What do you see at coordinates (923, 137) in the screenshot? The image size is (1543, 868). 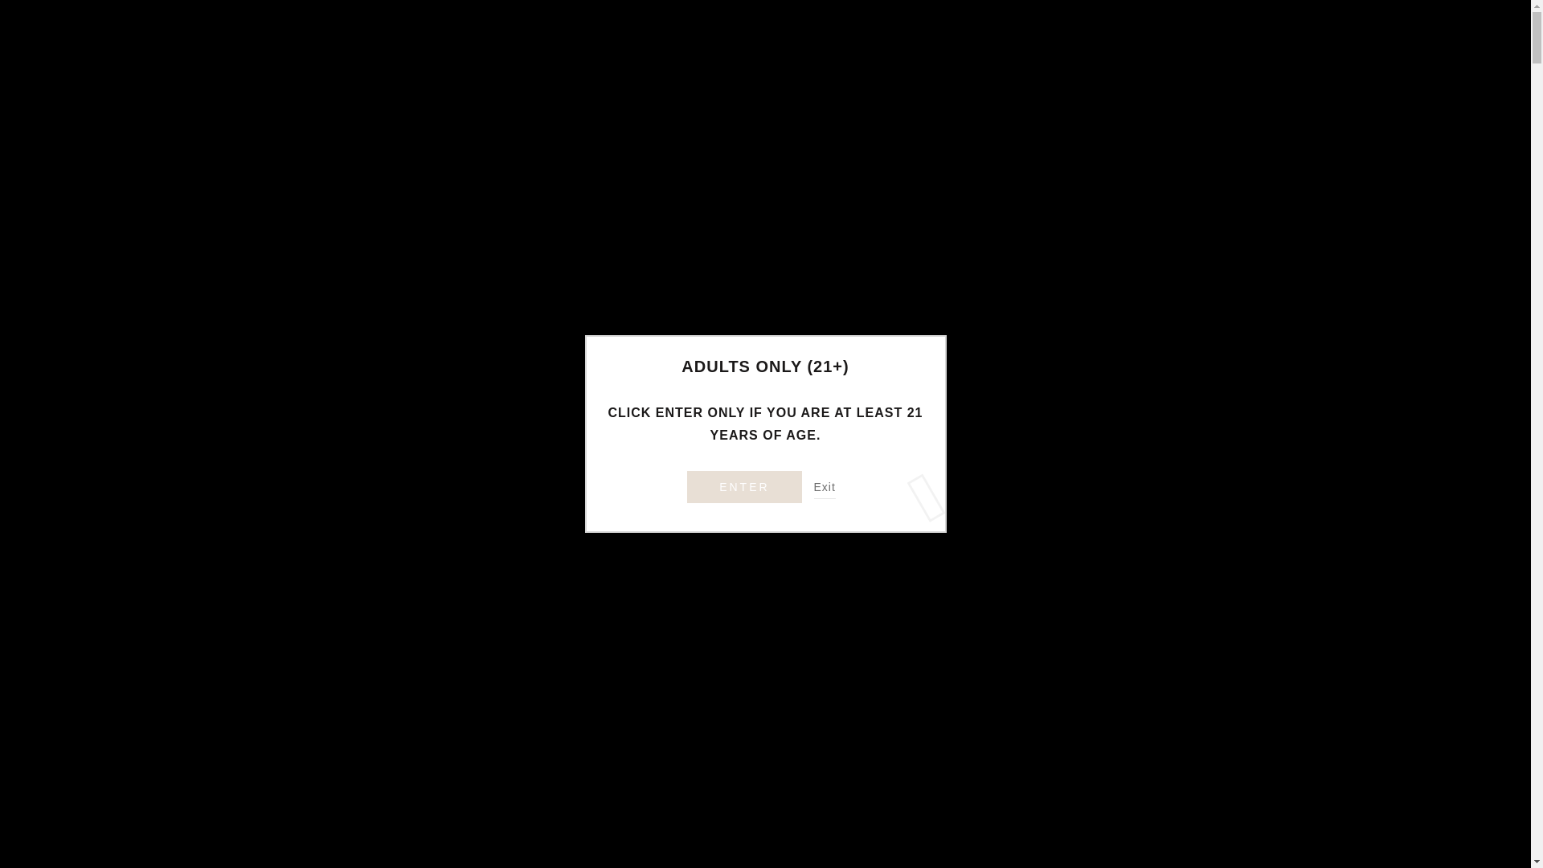 I see `DISPOSABLES` at bounding box center [923, 137].